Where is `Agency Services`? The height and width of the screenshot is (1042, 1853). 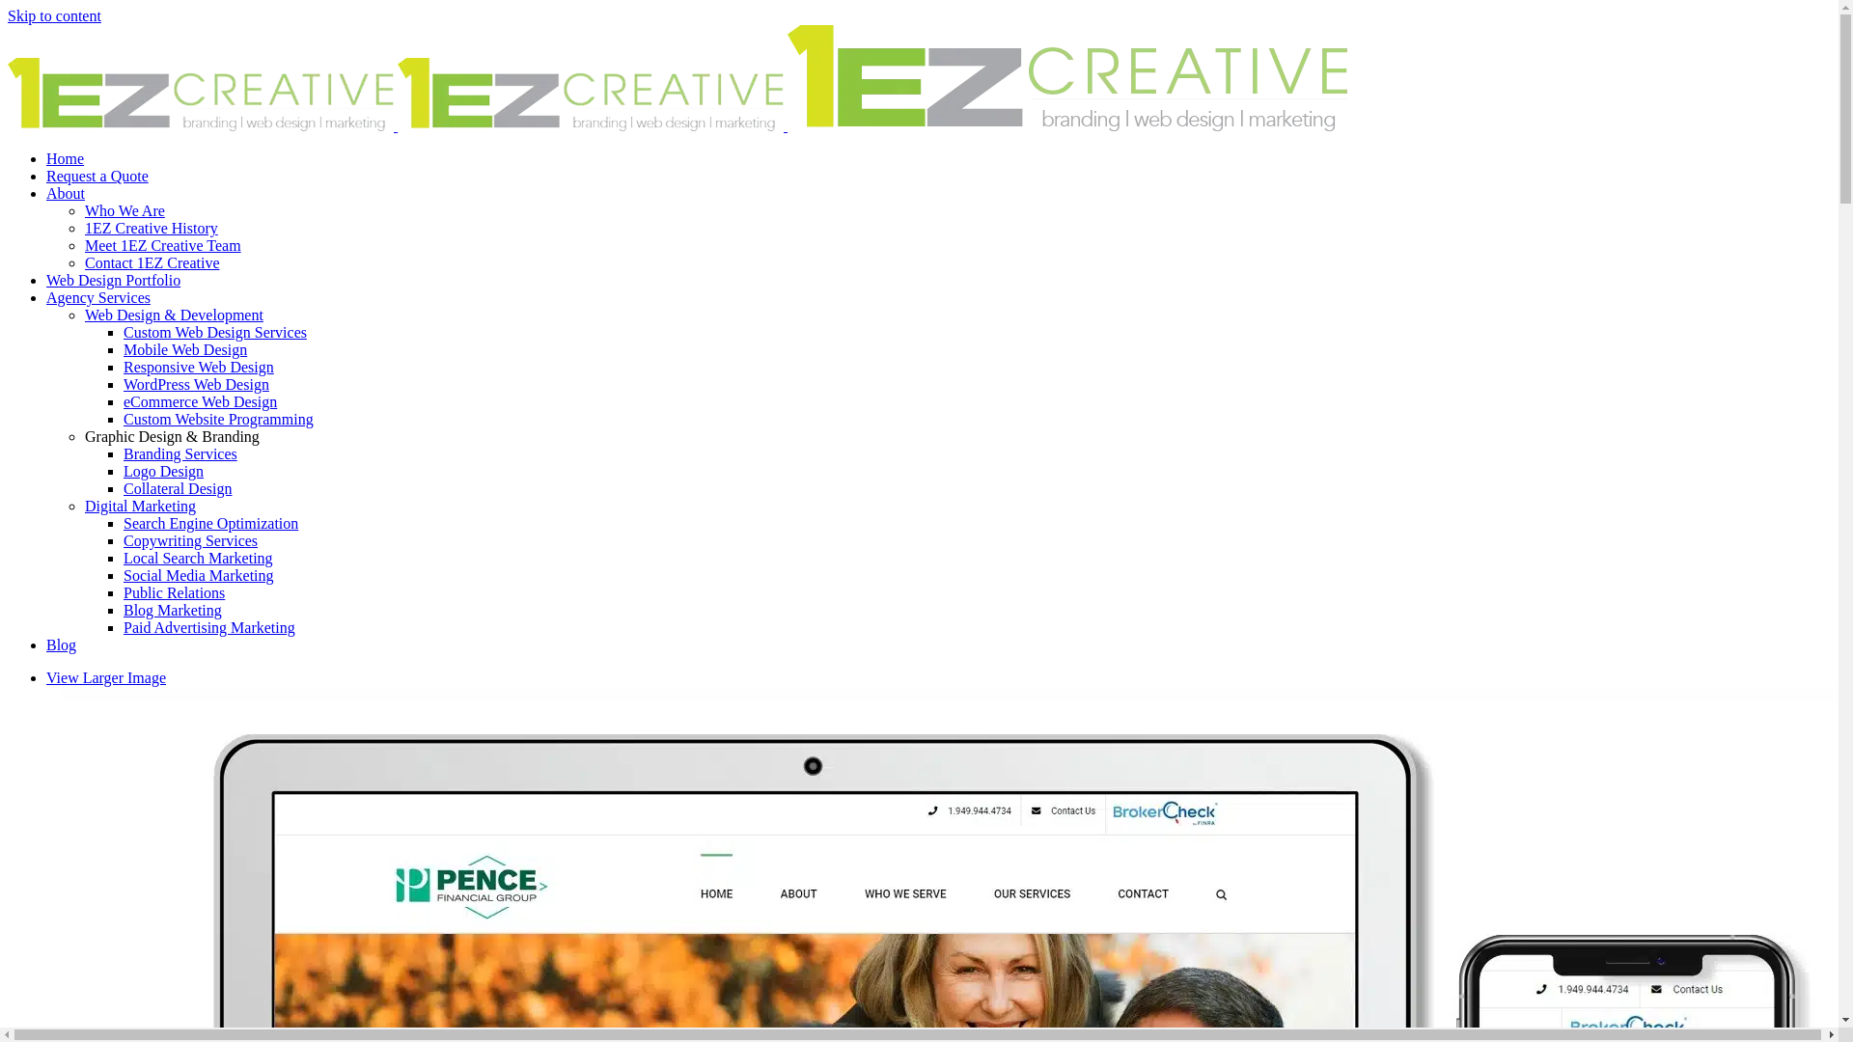 Agency Services is located at coordinates (98, 297).